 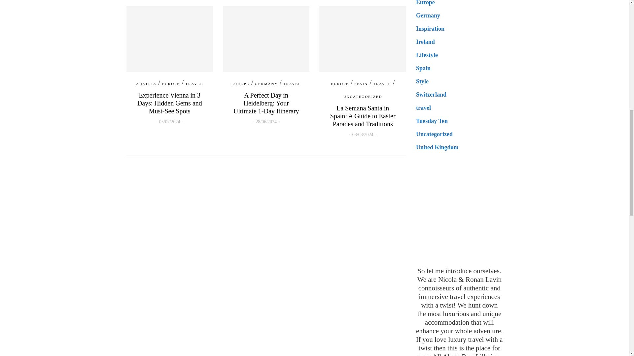 I want to click on A Perfect Day in Heidelberg: Your Ultimate 1-Day Itinerary, so click(x=266, y=103).